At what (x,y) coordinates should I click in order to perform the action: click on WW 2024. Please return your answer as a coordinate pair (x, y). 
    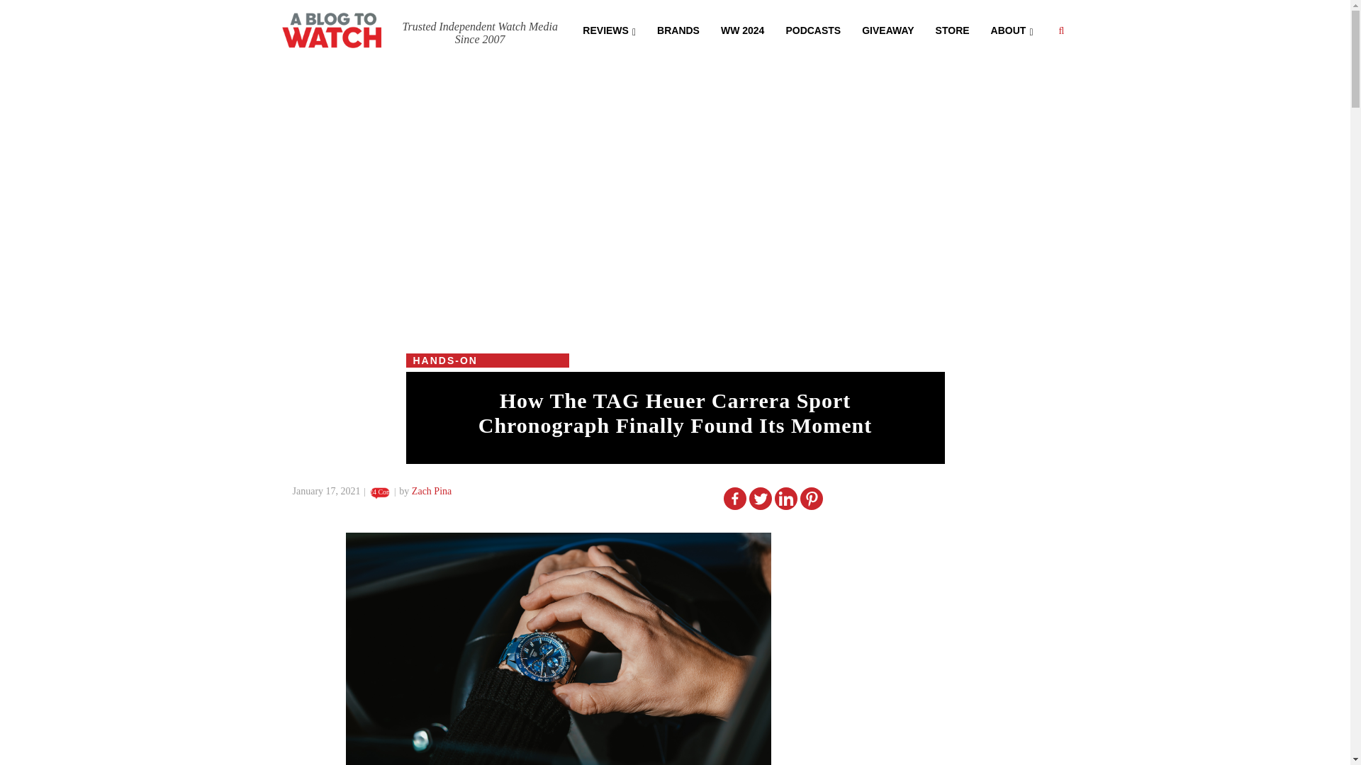
    Looking at the image, I should click on (742, 29).